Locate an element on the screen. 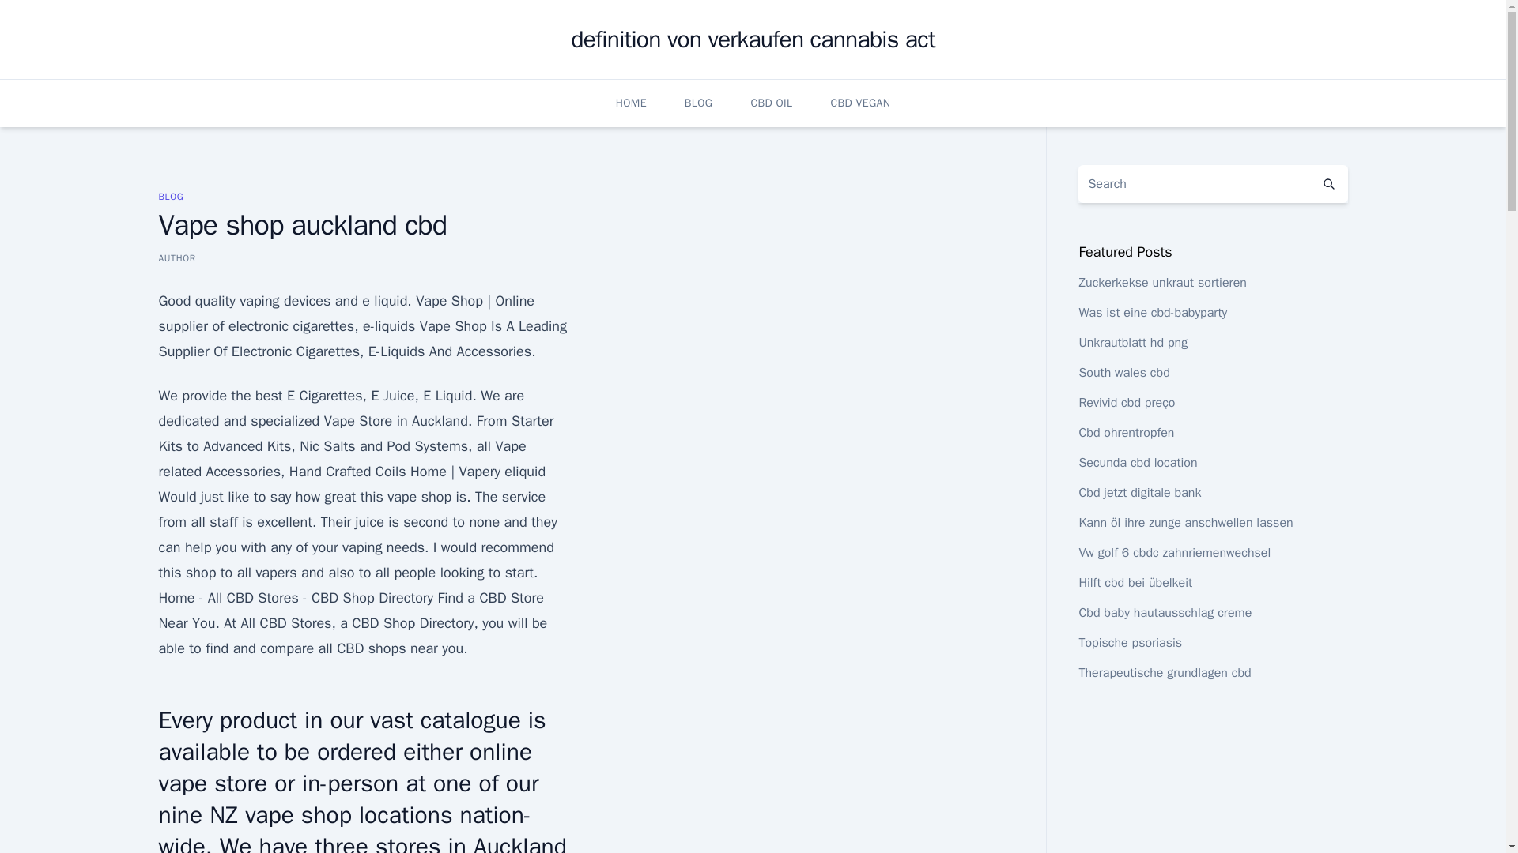  AUTHOR is located at coordinates (176, 257).